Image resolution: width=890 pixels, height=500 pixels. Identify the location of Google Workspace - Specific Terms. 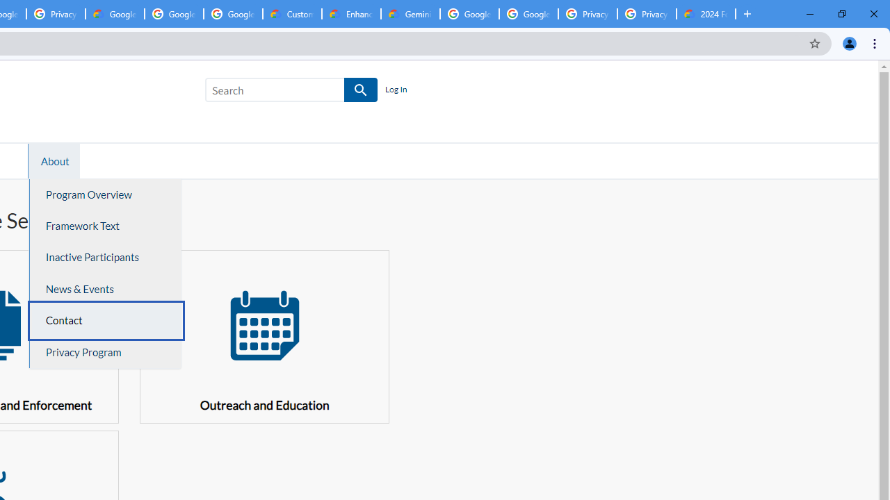
(174, 14).